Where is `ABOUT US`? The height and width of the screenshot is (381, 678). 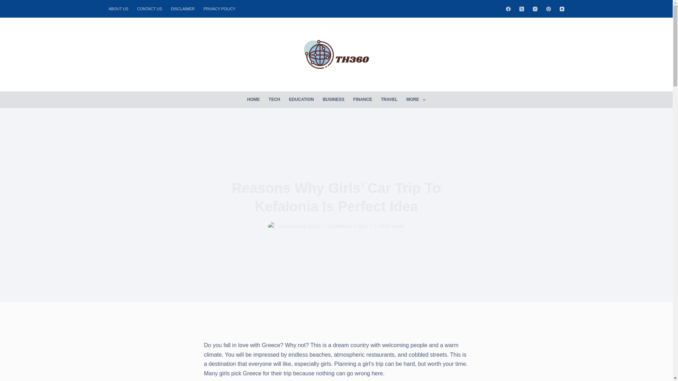
ABOUT US is located at coordinates (121, 8).